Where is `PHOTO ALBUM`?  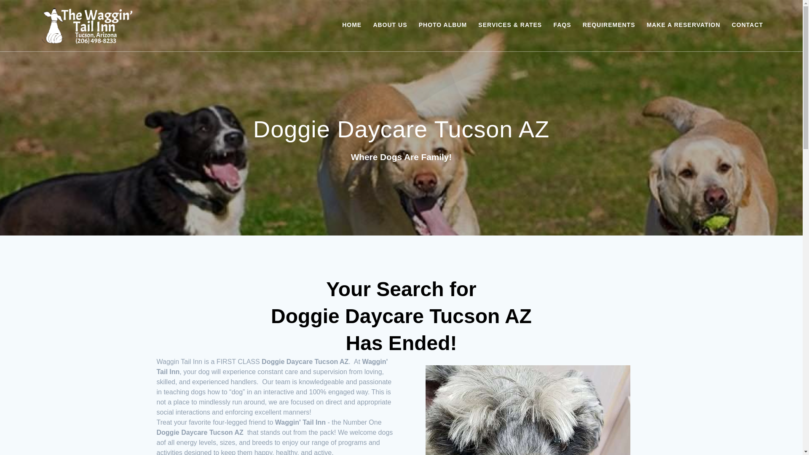
PHOTO ALBUM is located at coordinates (442, 25).